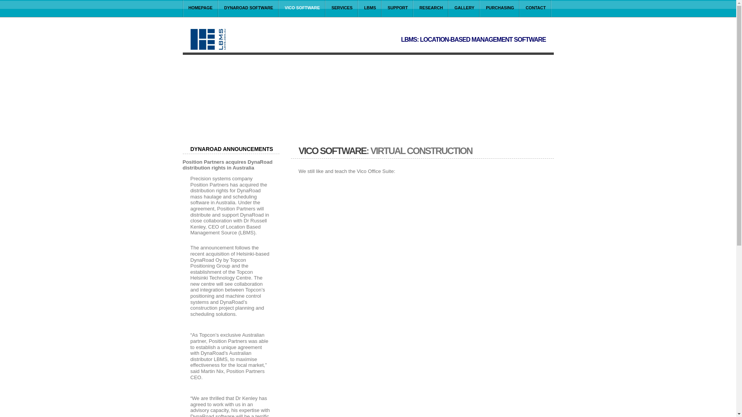 The image size is (742, 417). Describe the element at coordinates (342, 8) in the screenshot. I see `SERVICES` at that location.